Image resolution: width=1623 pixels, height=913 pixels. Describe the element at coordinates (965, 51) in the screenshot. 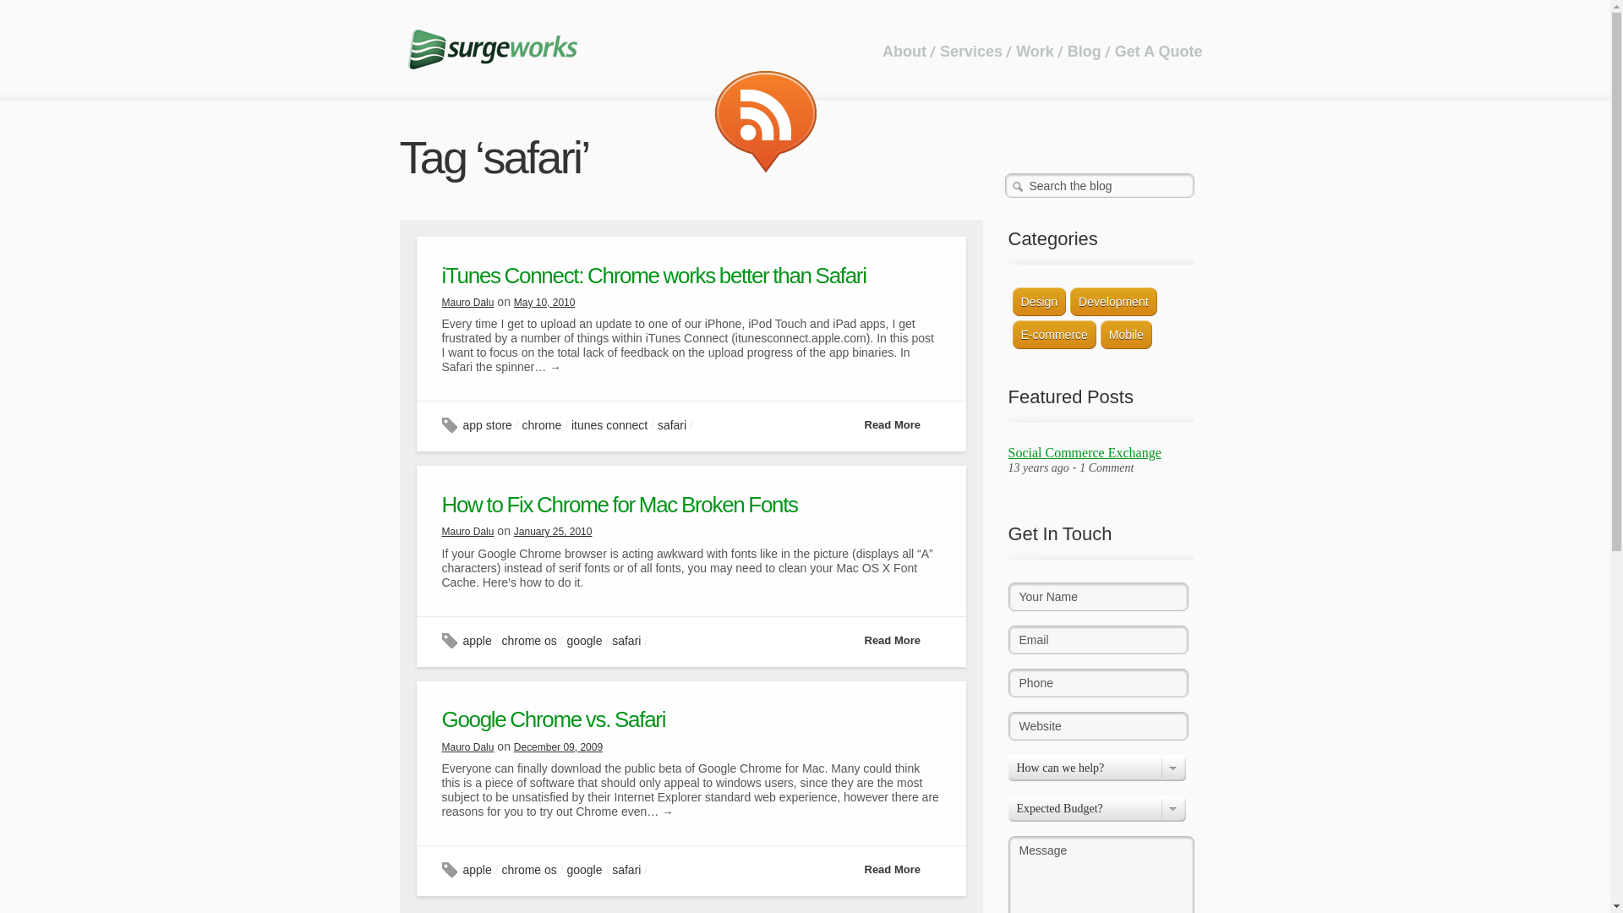

I see `Services` at that location.